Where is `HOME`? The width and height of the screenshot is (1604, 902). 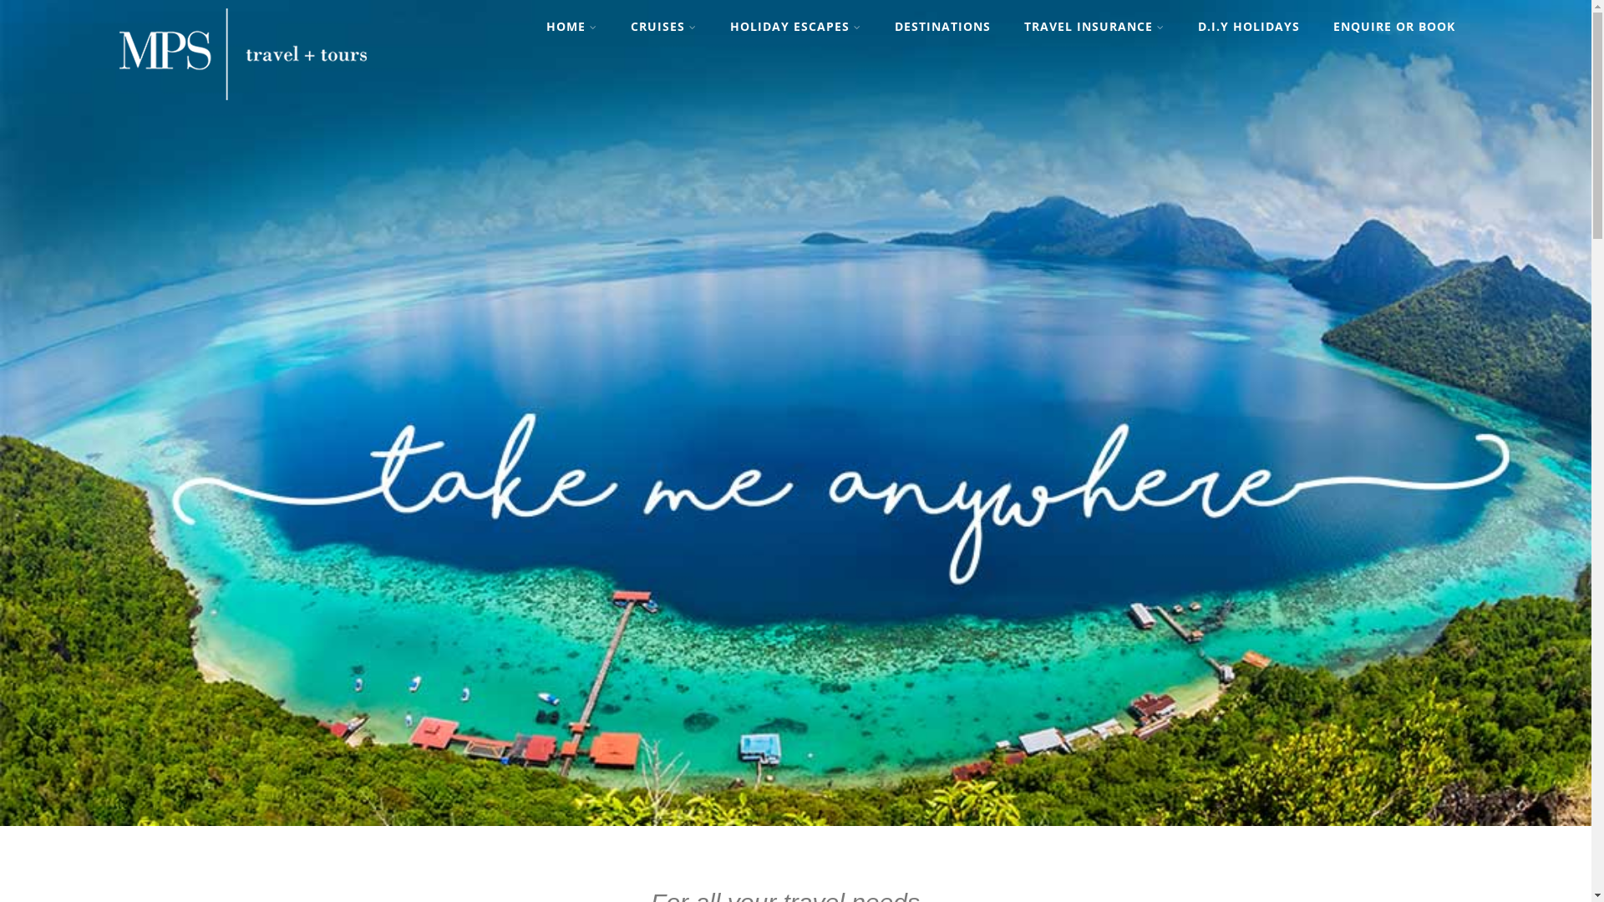
HOME is located at coordinates (571, 27).